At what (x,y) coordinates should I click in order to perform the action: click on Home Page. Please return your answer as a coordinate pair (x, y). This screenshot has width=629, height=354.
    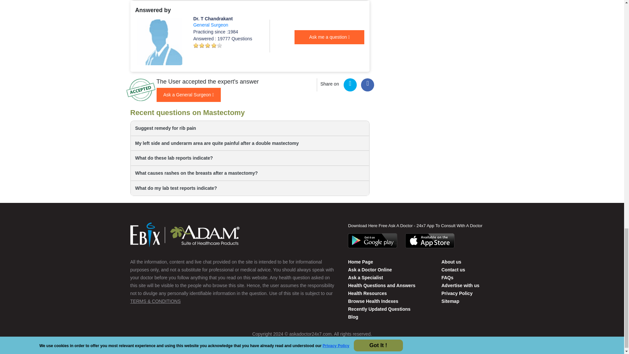
    Looking at the image, I should click on (360, 262).